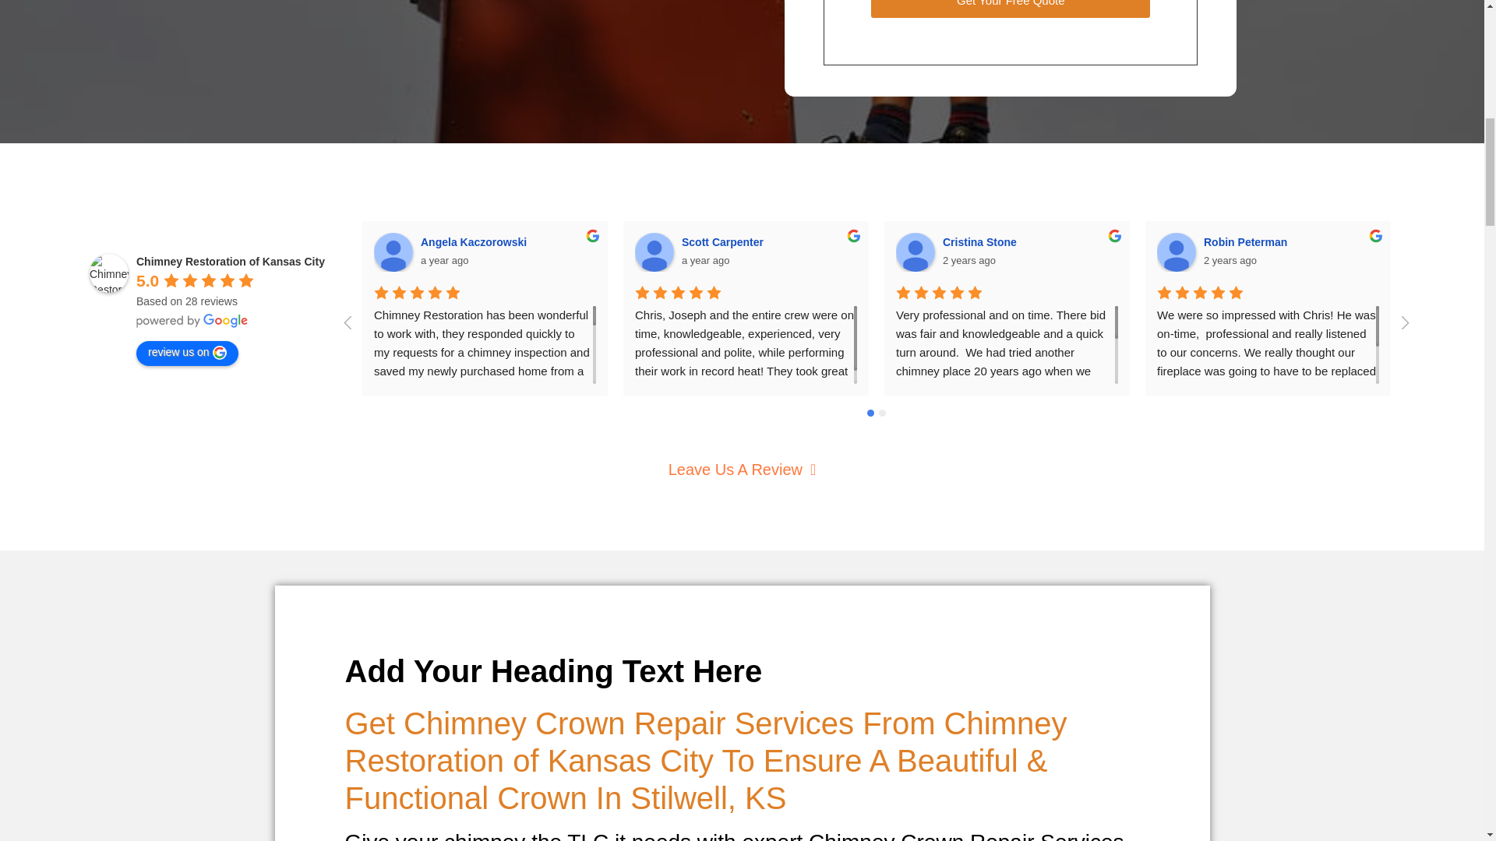 This screenshot has width=1496, height=841. I want to click on Tiffany Sykes, so click(1438, 252).